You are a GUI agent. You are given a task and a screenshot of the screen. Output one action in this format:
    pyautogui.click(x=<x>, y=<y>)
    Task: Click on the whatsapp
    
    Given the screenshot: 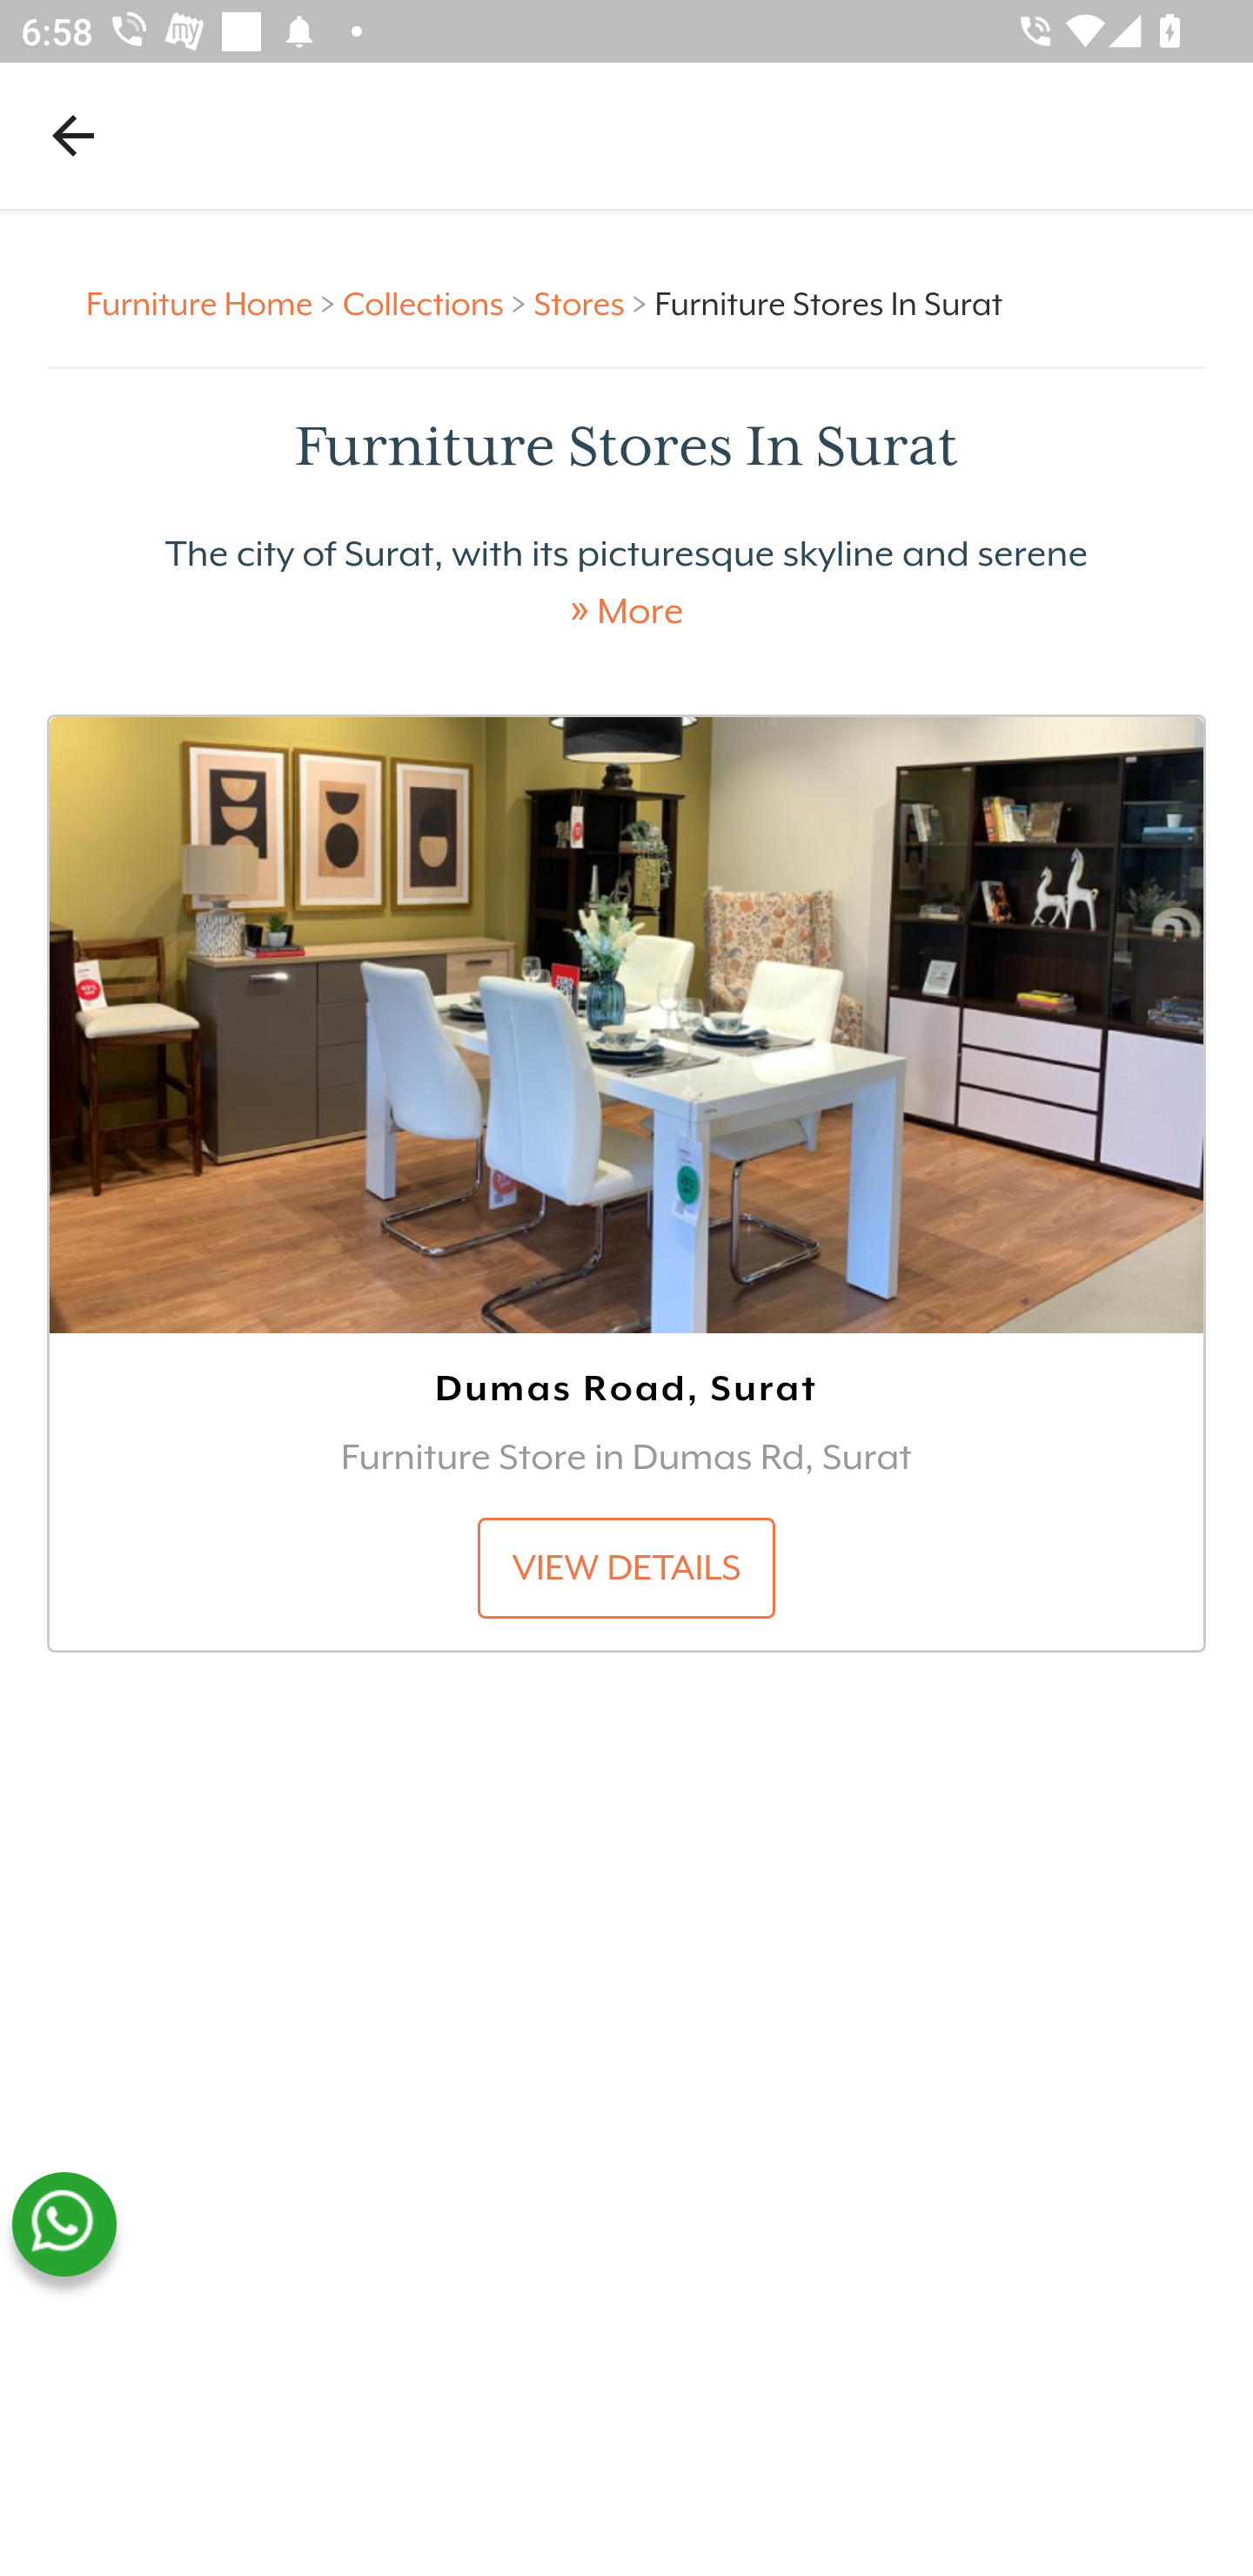 What is the action you would take?
    pyautogui.click(x=64, y=2224)
    